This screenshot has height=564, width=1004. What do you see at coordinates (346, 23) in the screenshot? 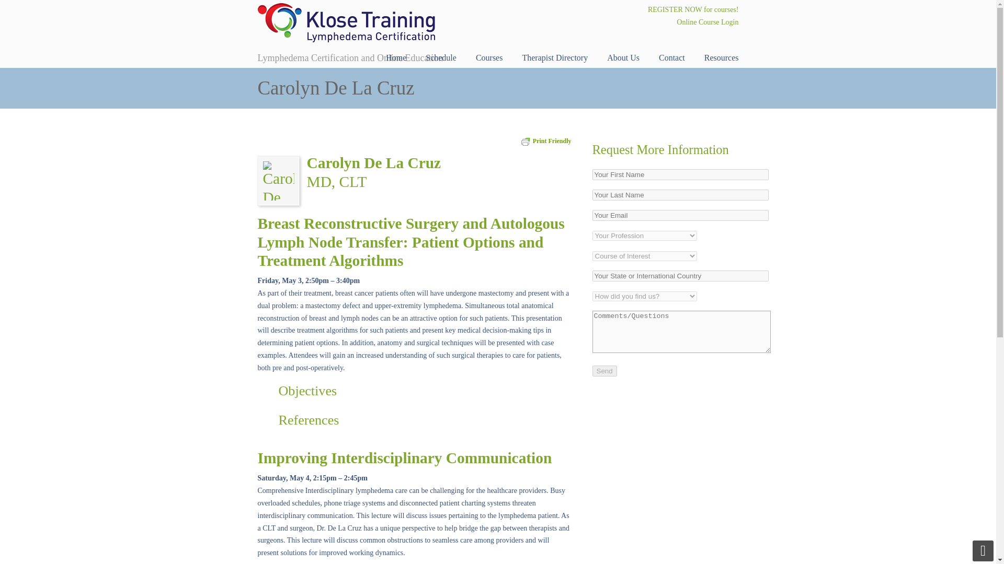
I see `Klose Training` at bounding box center [346, 23].